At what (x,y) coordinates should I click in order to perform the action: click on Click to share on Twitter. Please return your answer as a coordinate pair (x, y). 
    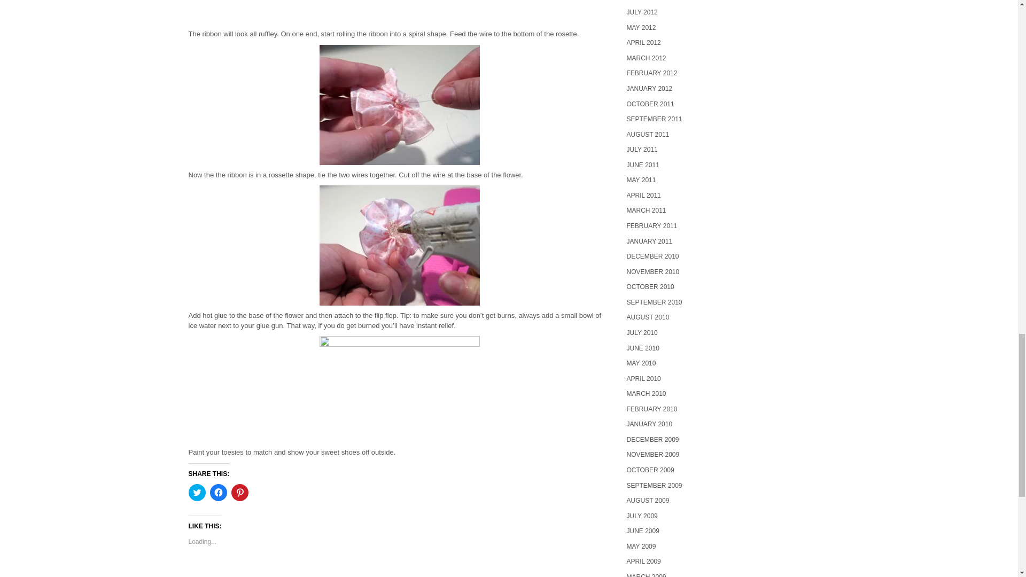
    Looking at the image, I should click on (197, 493).